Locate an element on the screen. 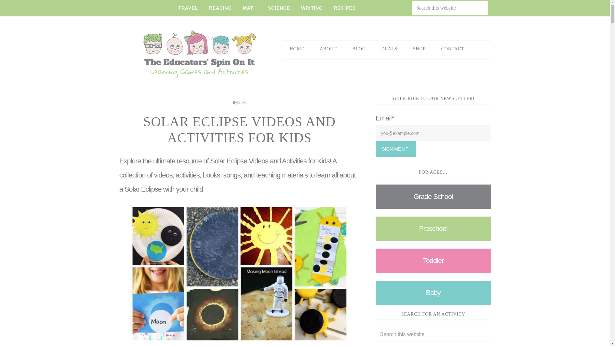 The height and width of the screenshot is (346, 615). RECIPES is located at coordinates (345, 8).